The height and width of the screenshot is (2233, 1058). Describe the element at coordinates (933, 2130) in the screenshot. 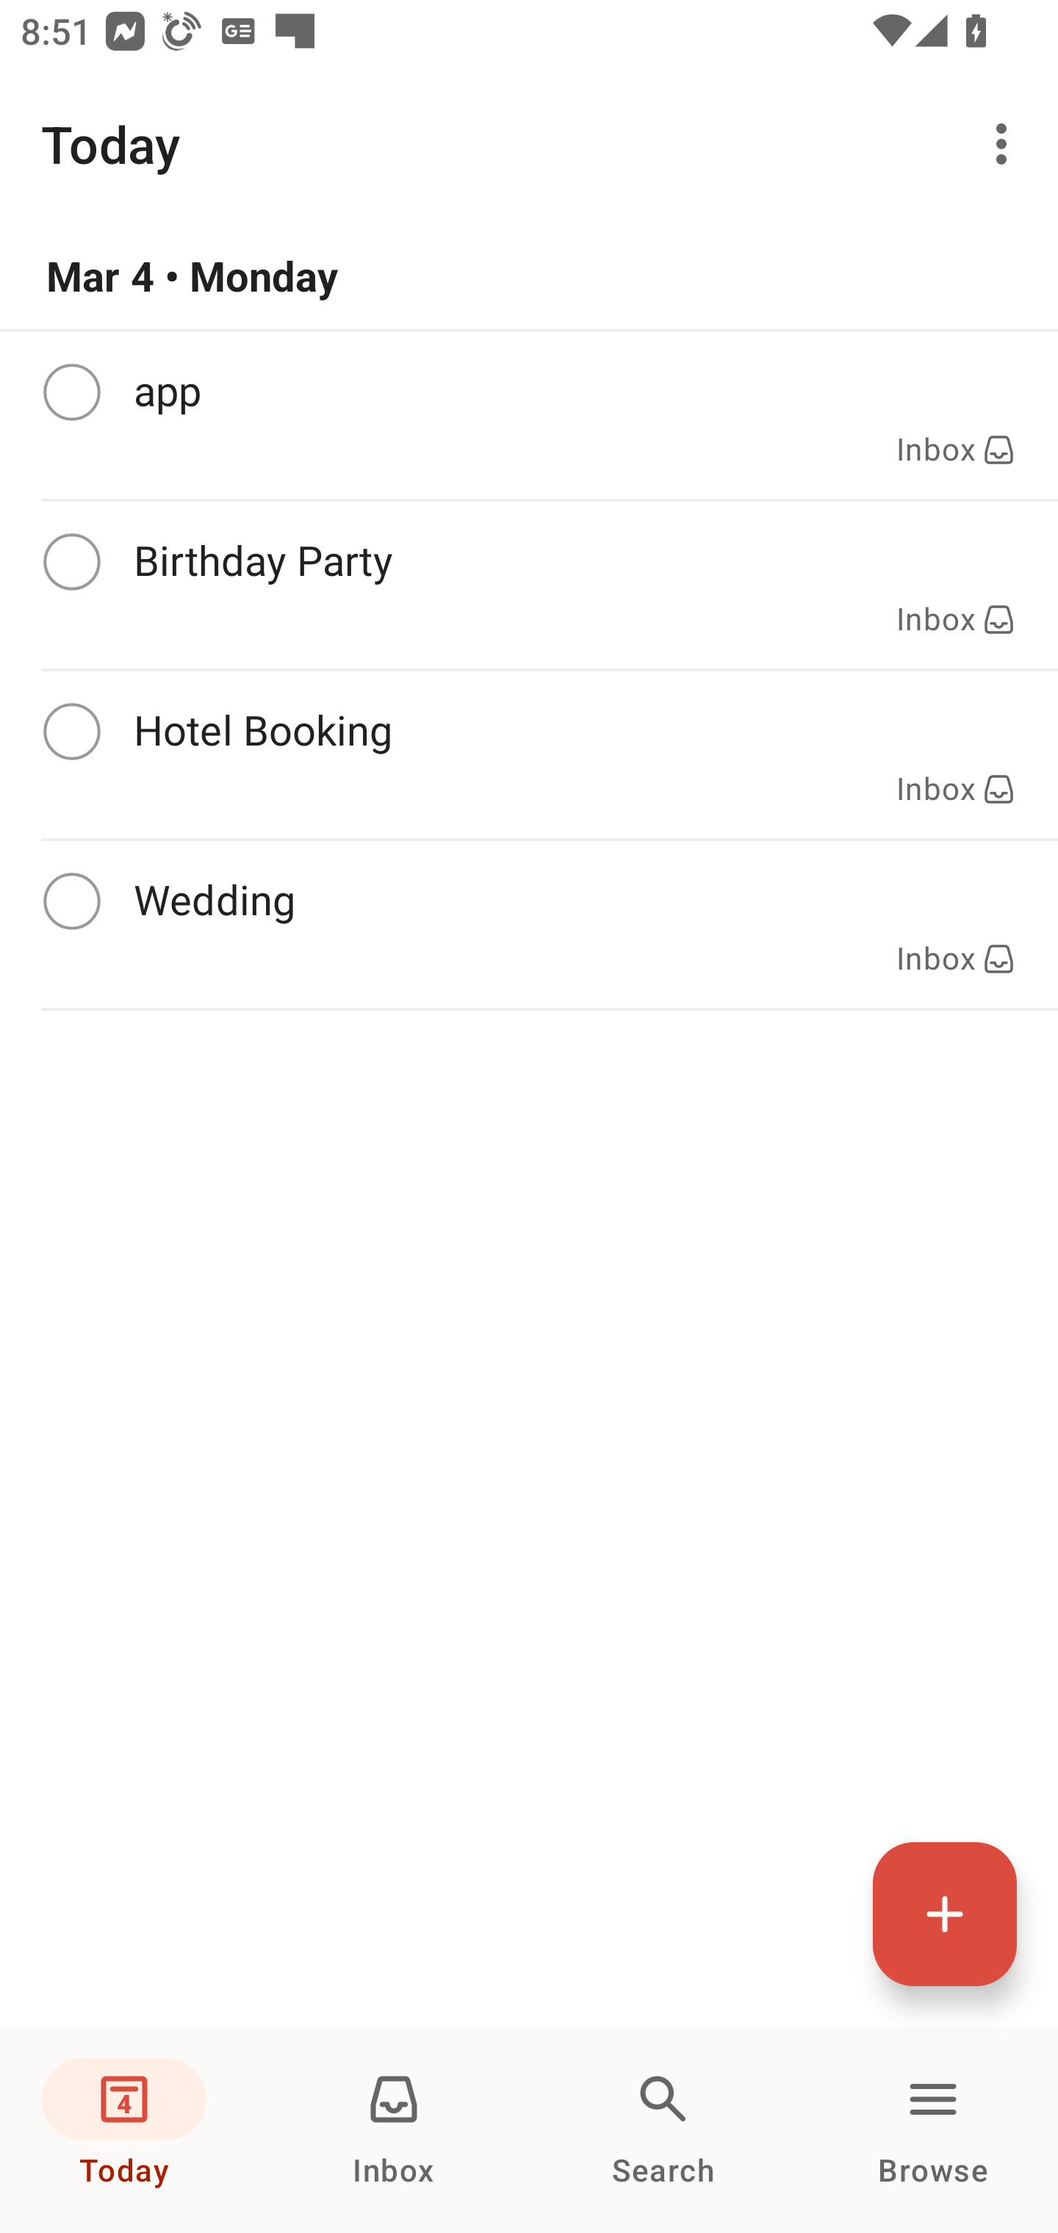

I see `Browse` at that location.